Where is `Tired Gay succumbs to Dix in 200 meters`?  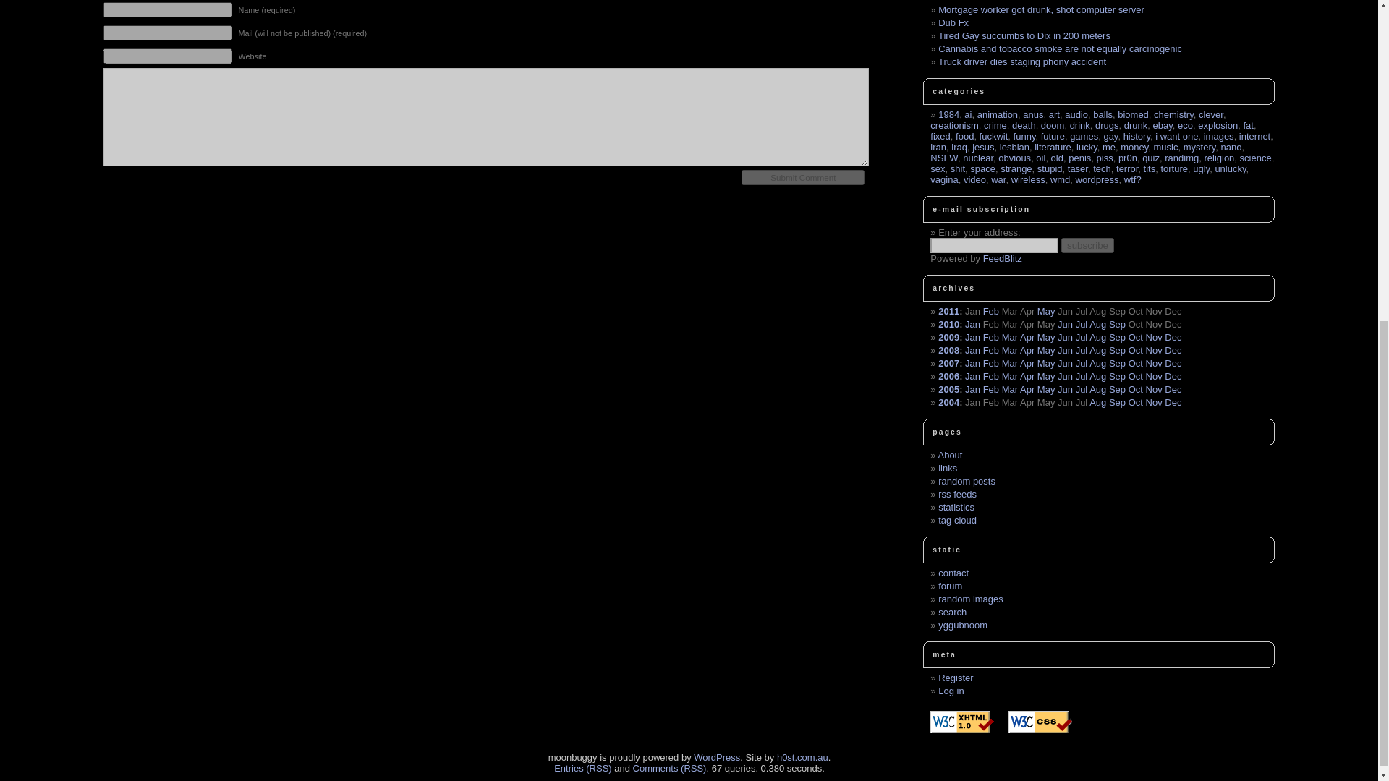 Tired Gay succumbs to Dix in 200 meters is located at coordinates (1024, 36).